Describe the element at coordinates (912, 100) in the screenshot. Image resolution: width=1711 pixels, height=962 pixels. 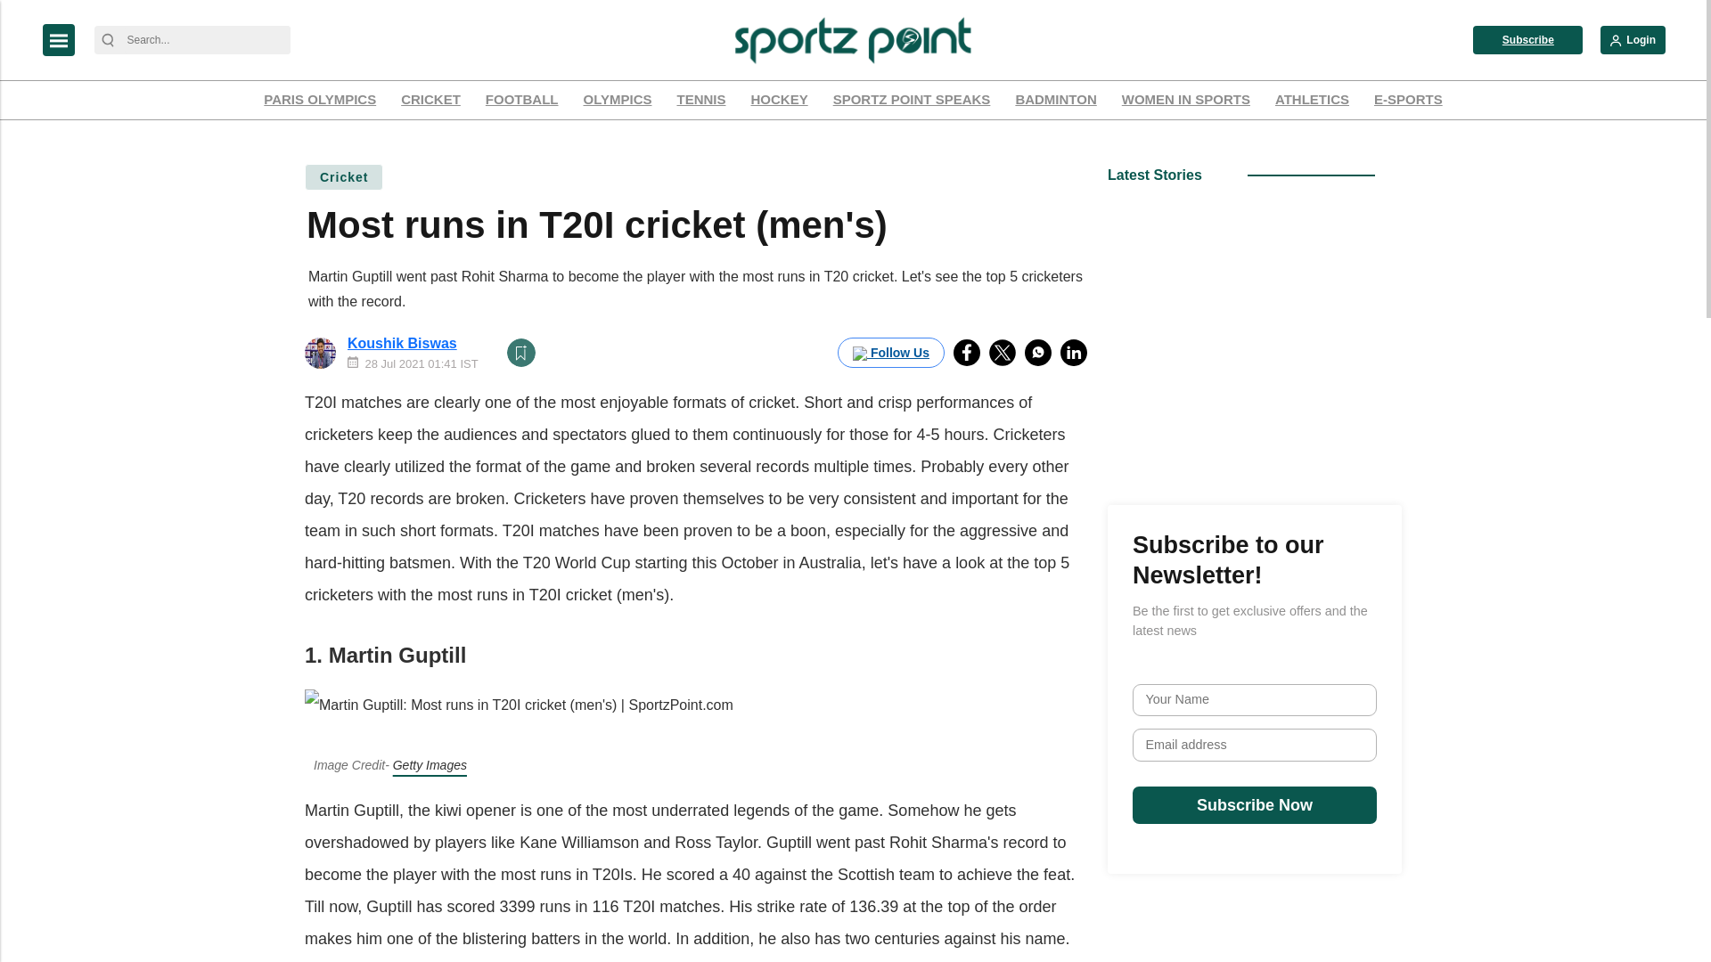
I see `SPORTZ POINT SPEAKS` at that location.